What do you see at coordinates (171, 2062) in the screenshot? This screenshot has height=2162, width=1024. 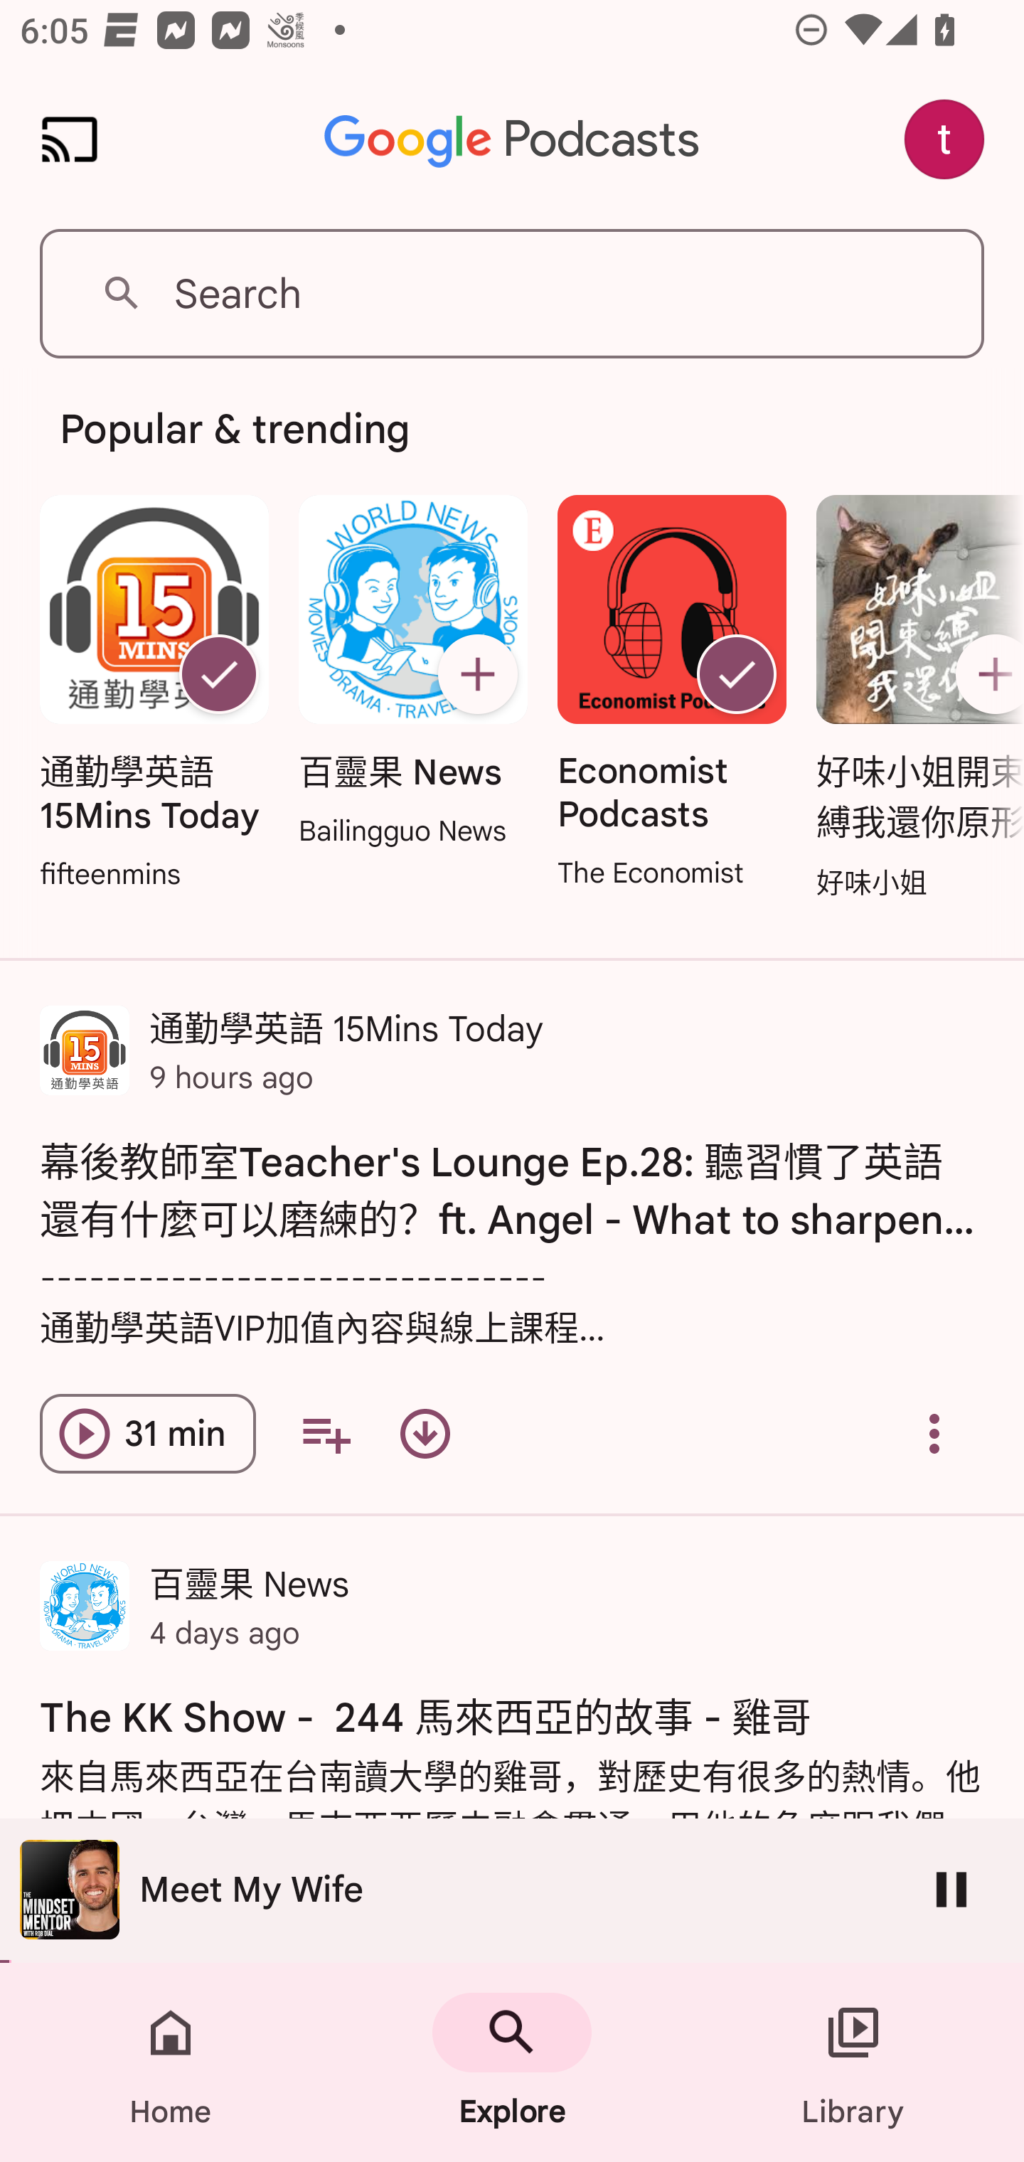 I see `Home` at bounding box center [171, 2062].